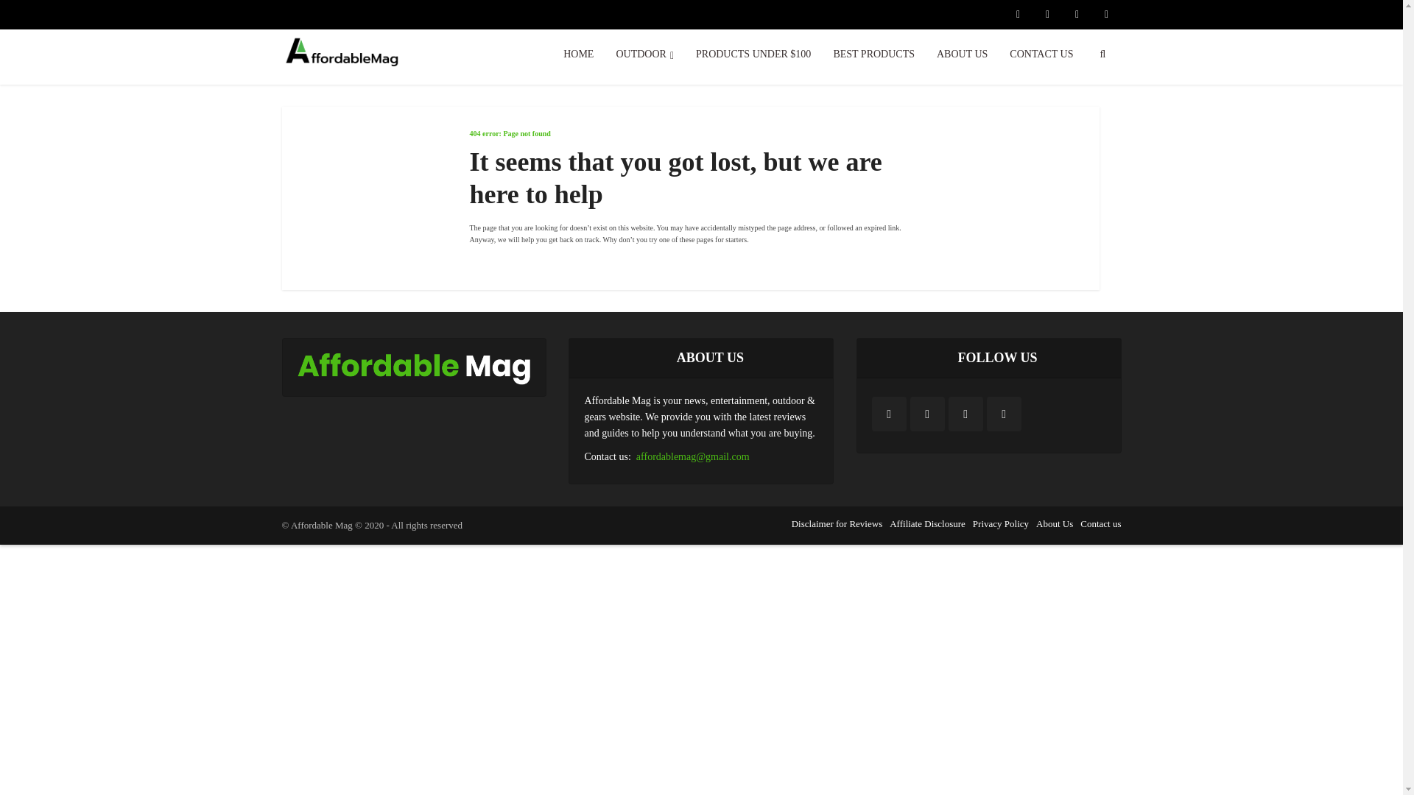 This screenshot has width=1414, height=795. Describe the element at coordinates (889, 414) in the screenshot. I see `facebook` at that location.